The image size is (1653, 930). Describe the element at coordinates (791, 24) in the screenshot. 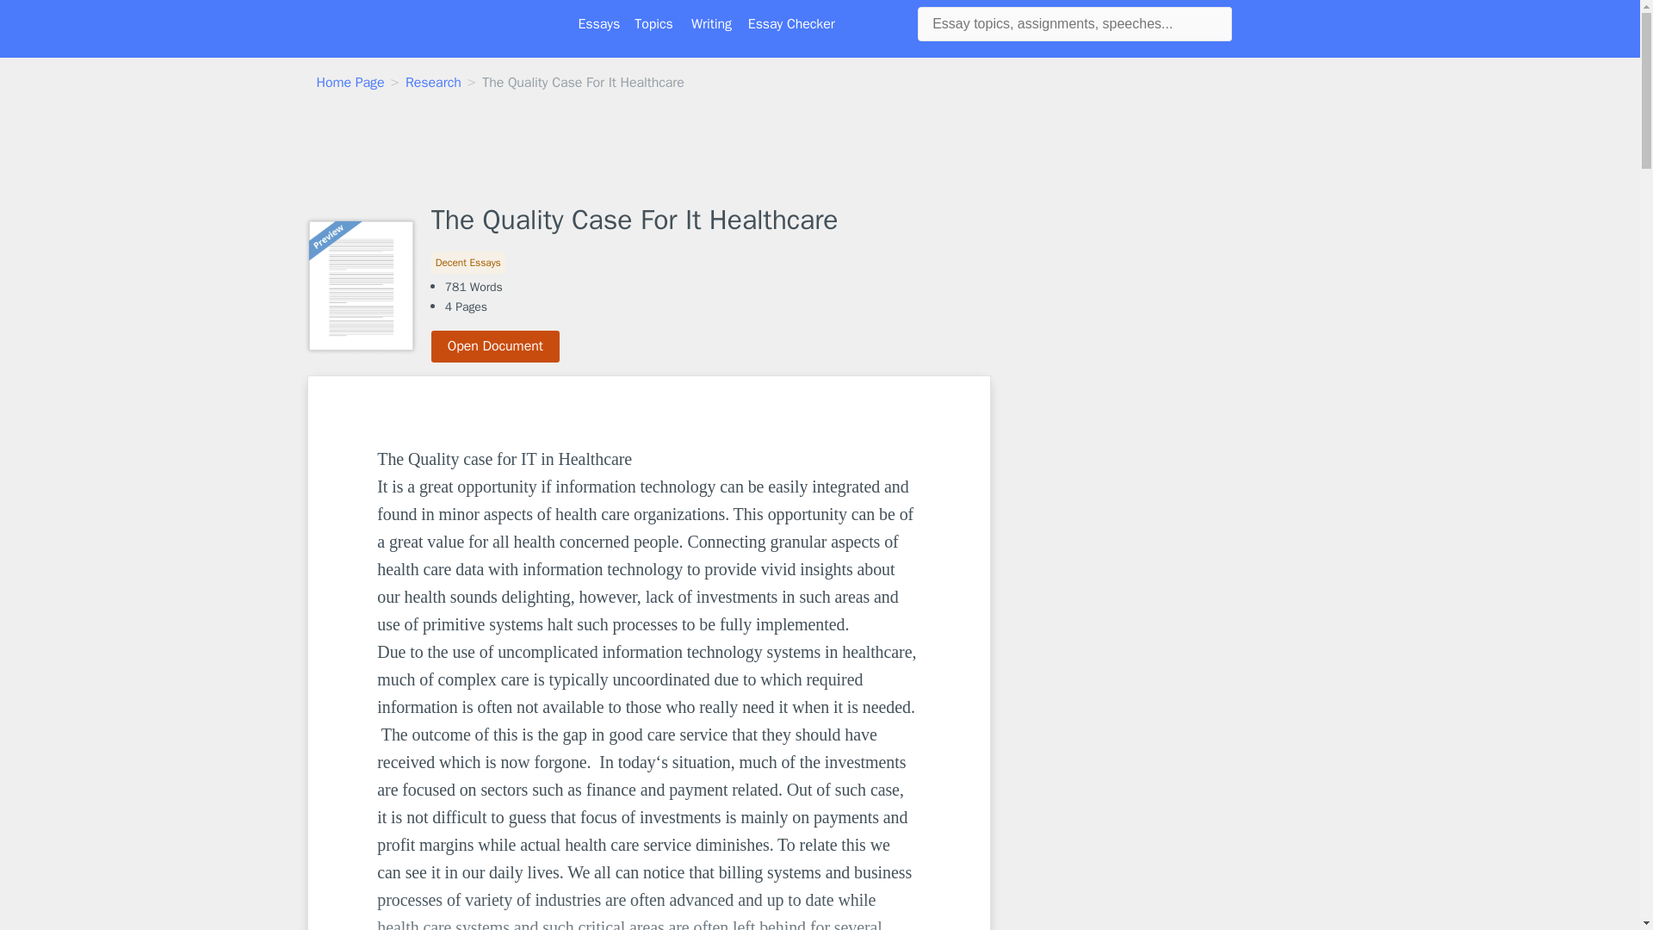

I see `Essay Checker` at that location.